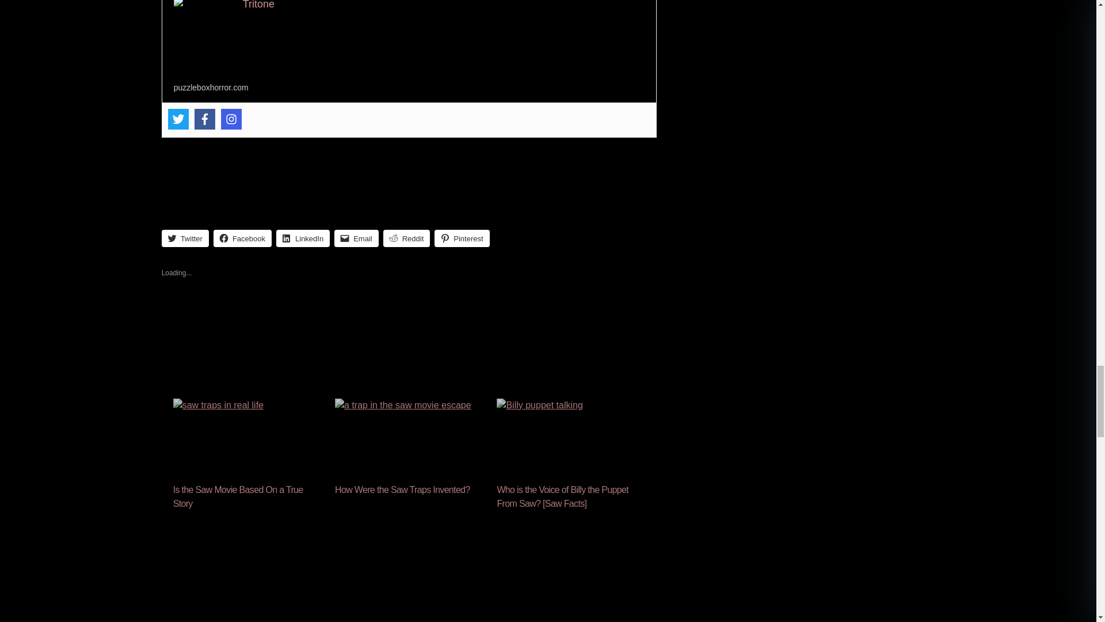 This screenshot has height=622, width=1105. I want to click on Instagram, so click(231, 119).